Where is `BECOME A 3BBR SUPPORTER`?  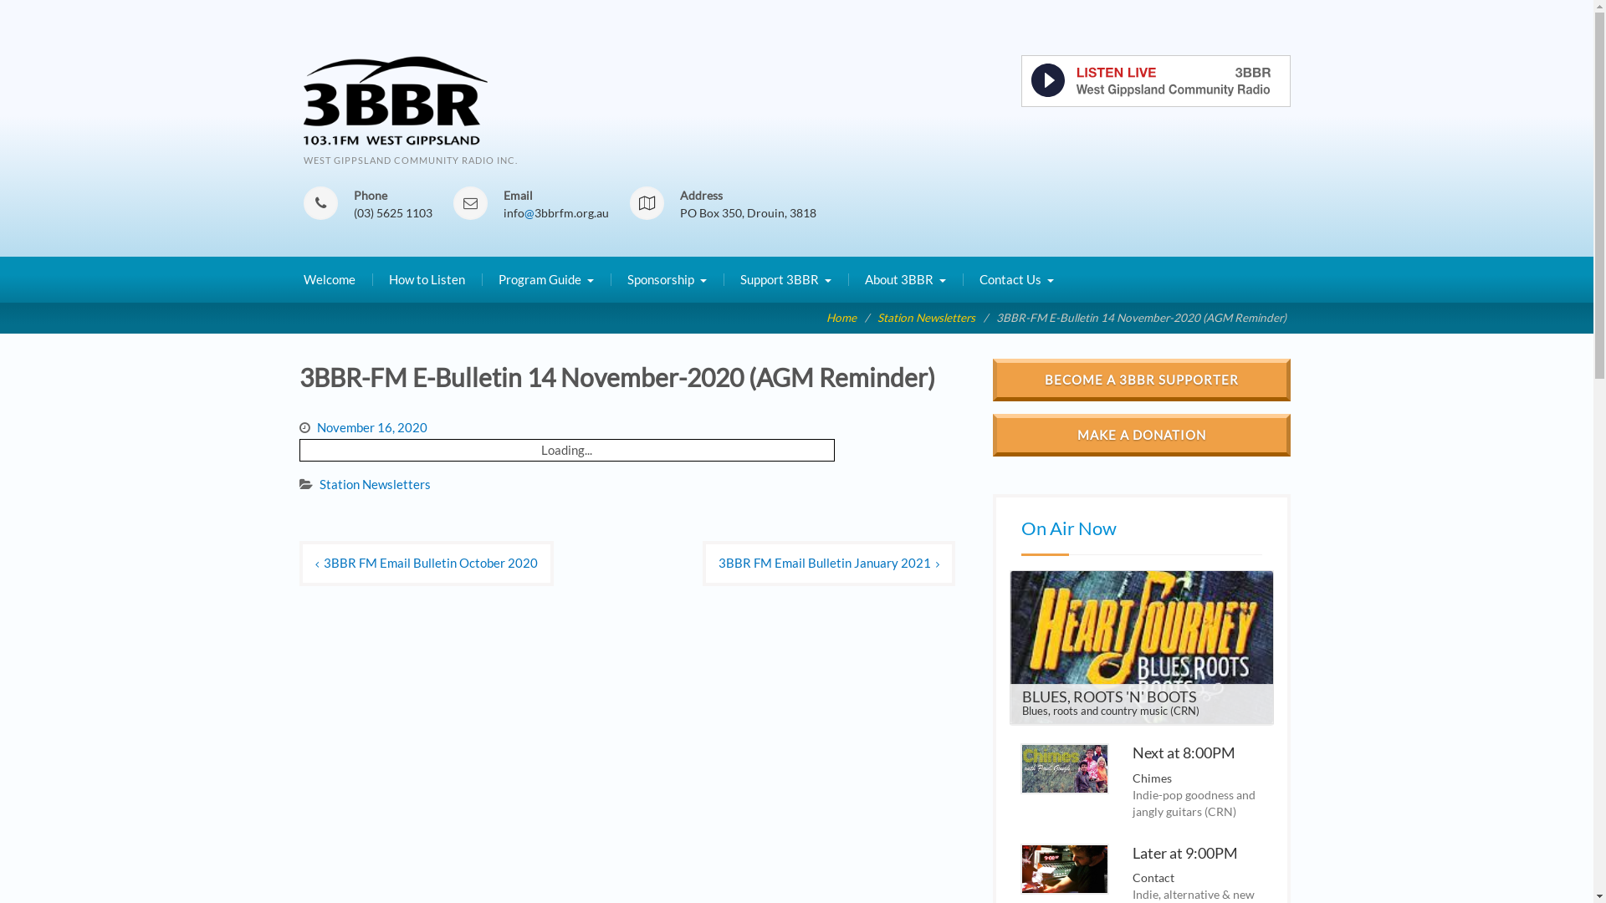
BECOME A 3BBR SUPPORTER is located at coordinates (1142, 380).